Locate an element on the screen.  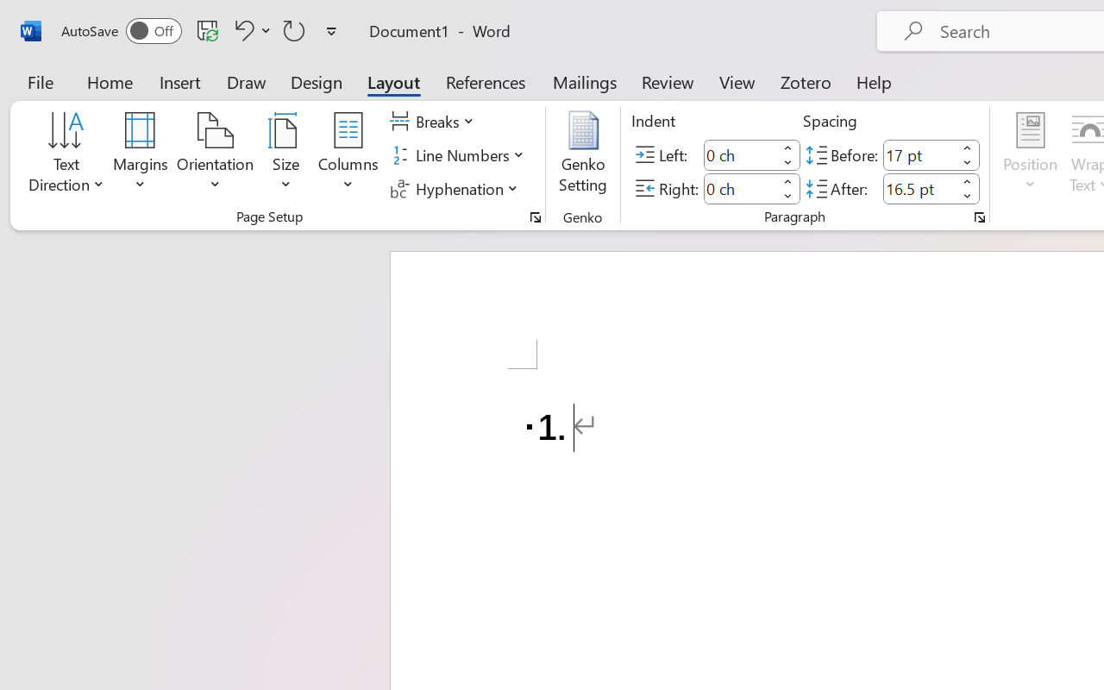
Text Direction is located at coordinates (66, 155).